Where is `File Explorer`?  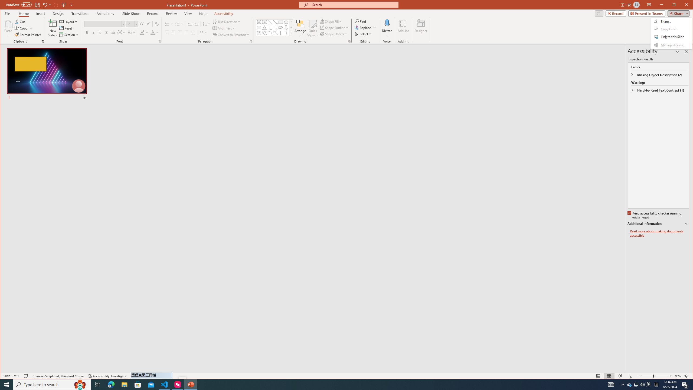 File Explorer is located at coordinates (124, 385).